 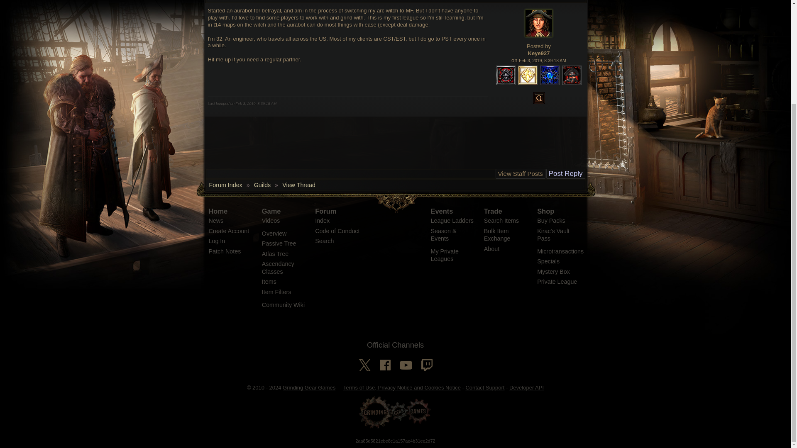 What do you see at coordinates (572, 75) in the screenshot?
I see `Ancestral Lithomancer Supporter` at bounding box center [572, 75].